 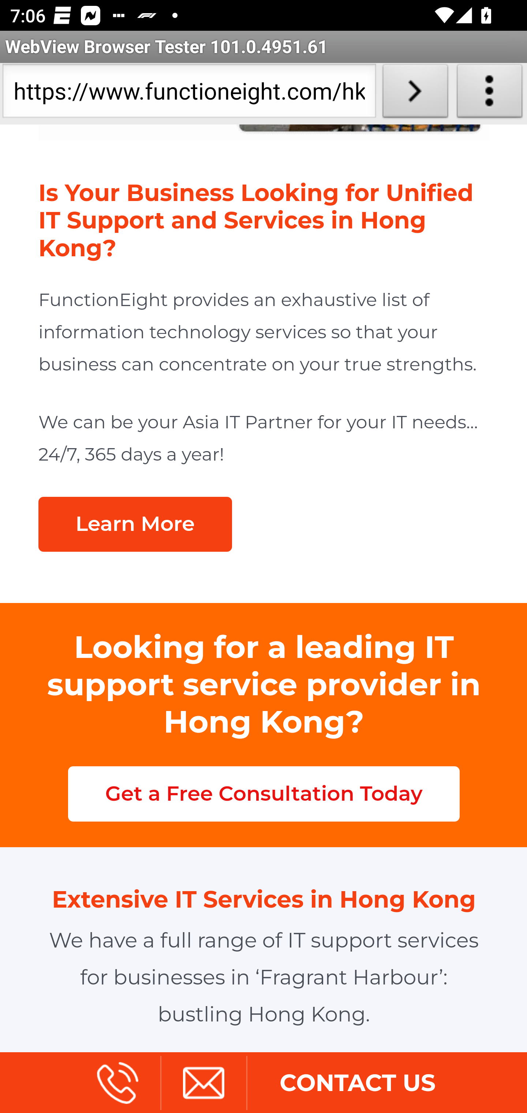 What do you see at coordinates (357, 1084) in the screenshot?
I see `CONTACT US` at bounding box center [357, 1084].